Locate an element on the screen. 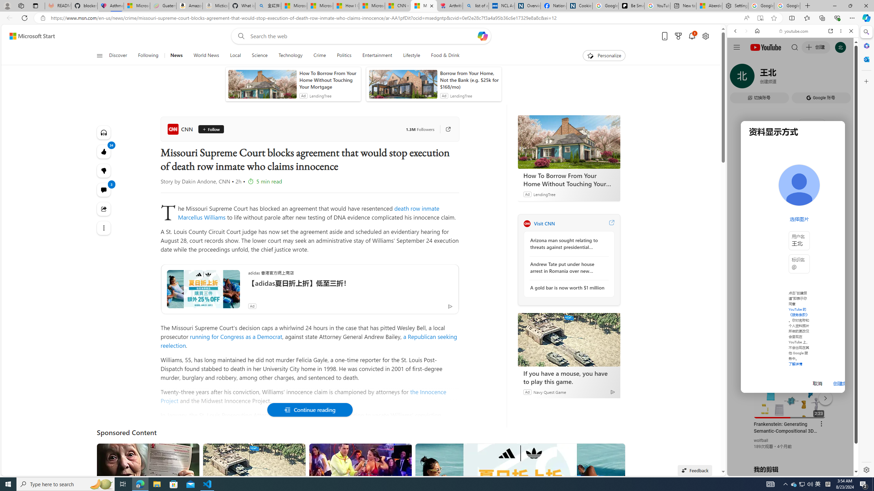 The height and width of the screenshot is (491, 874). anim-content is located at coordinates (403, 87).